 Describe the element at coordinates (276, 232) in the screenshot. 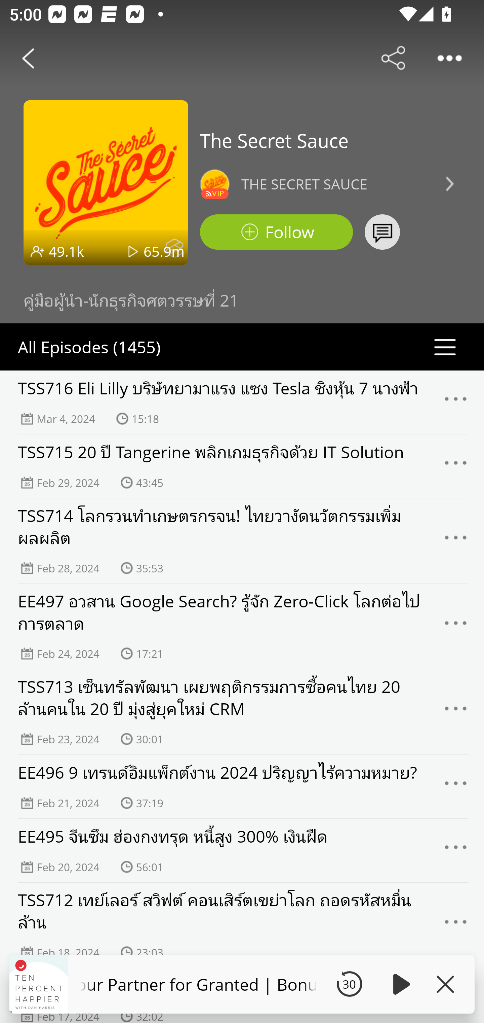

I see `Podbean Follow` at that location.